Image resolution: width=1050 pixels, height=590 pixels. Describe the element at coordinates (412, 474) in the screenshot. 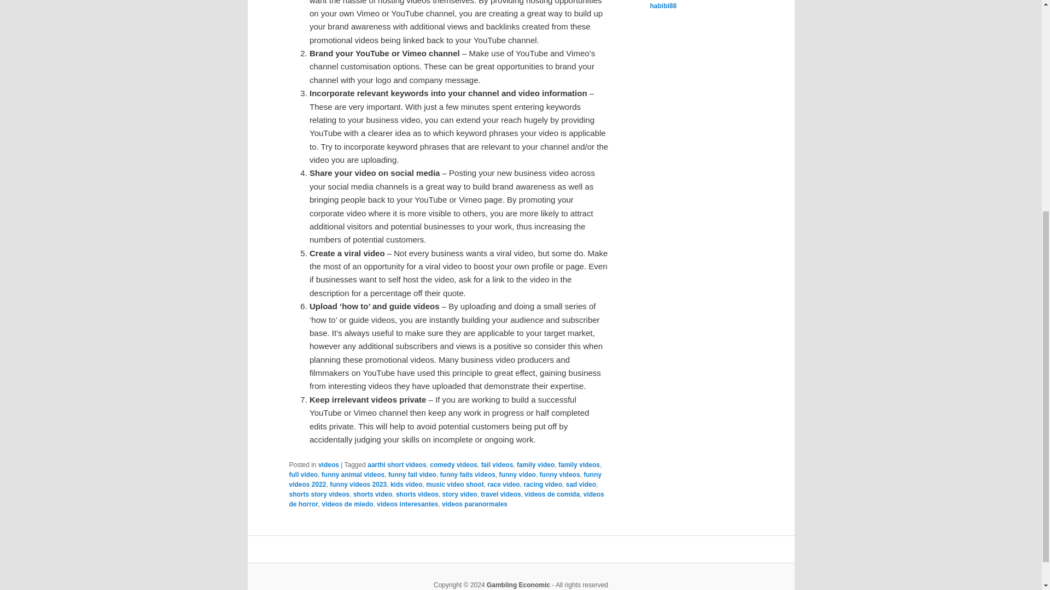

I see `funny fail video` at that location.